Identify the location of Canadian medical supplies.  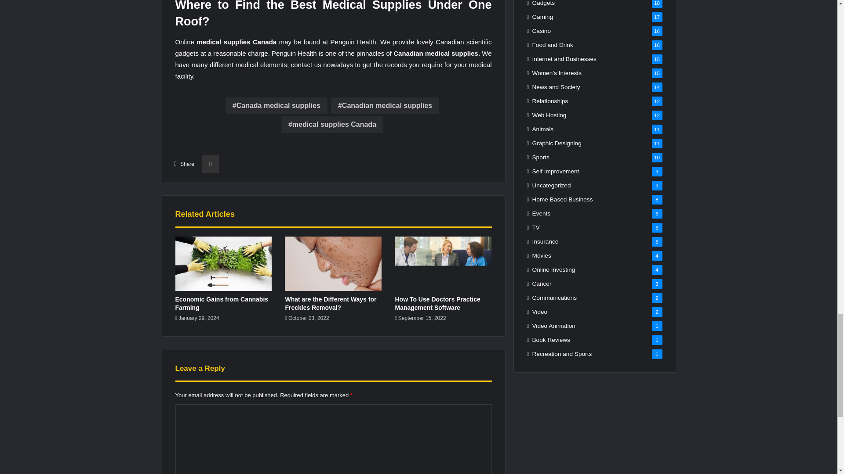
(385, 106).